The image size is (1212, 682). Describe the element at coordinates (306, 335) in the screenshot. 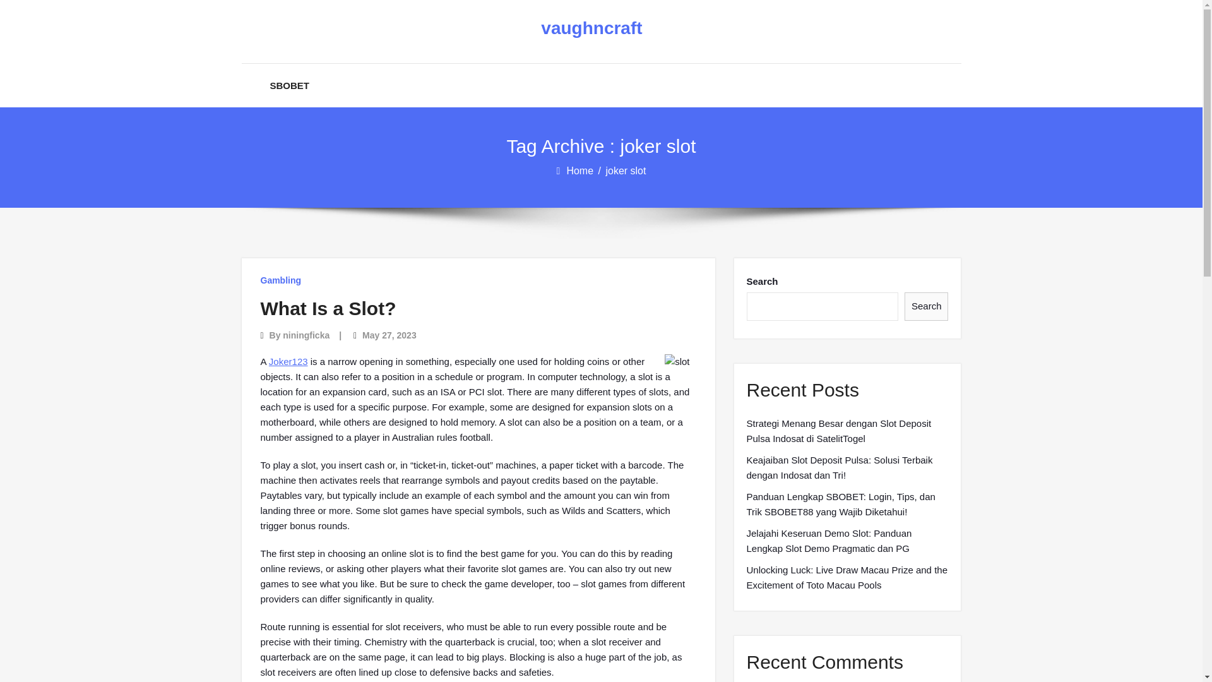

I see `niningficka` at that location.